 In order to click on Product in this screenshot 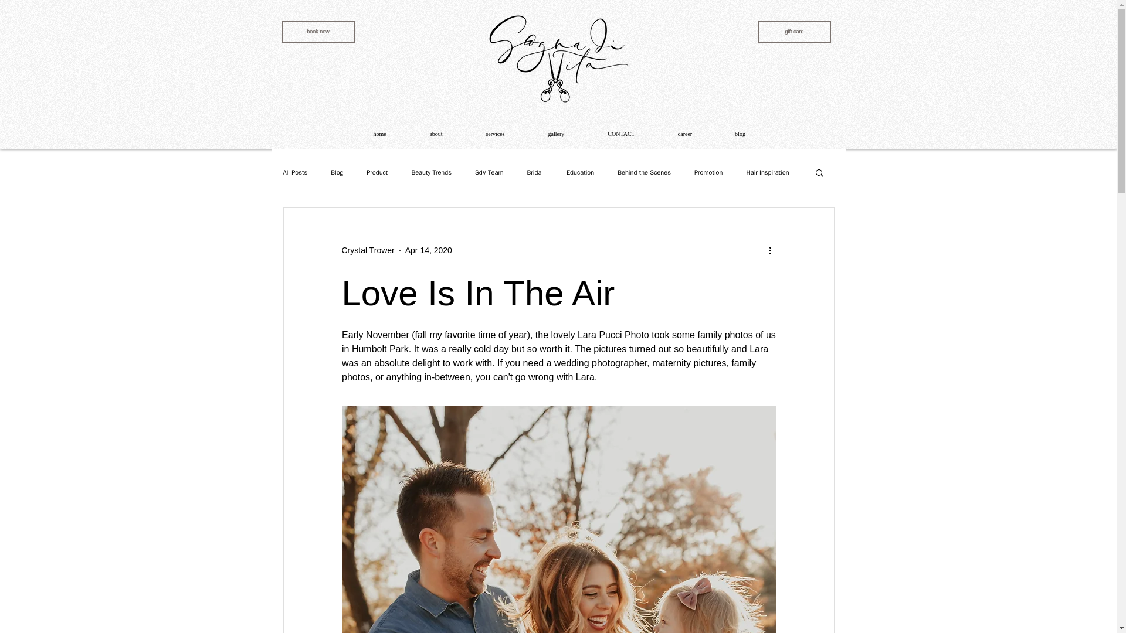, I will do `click(377, 172)`.